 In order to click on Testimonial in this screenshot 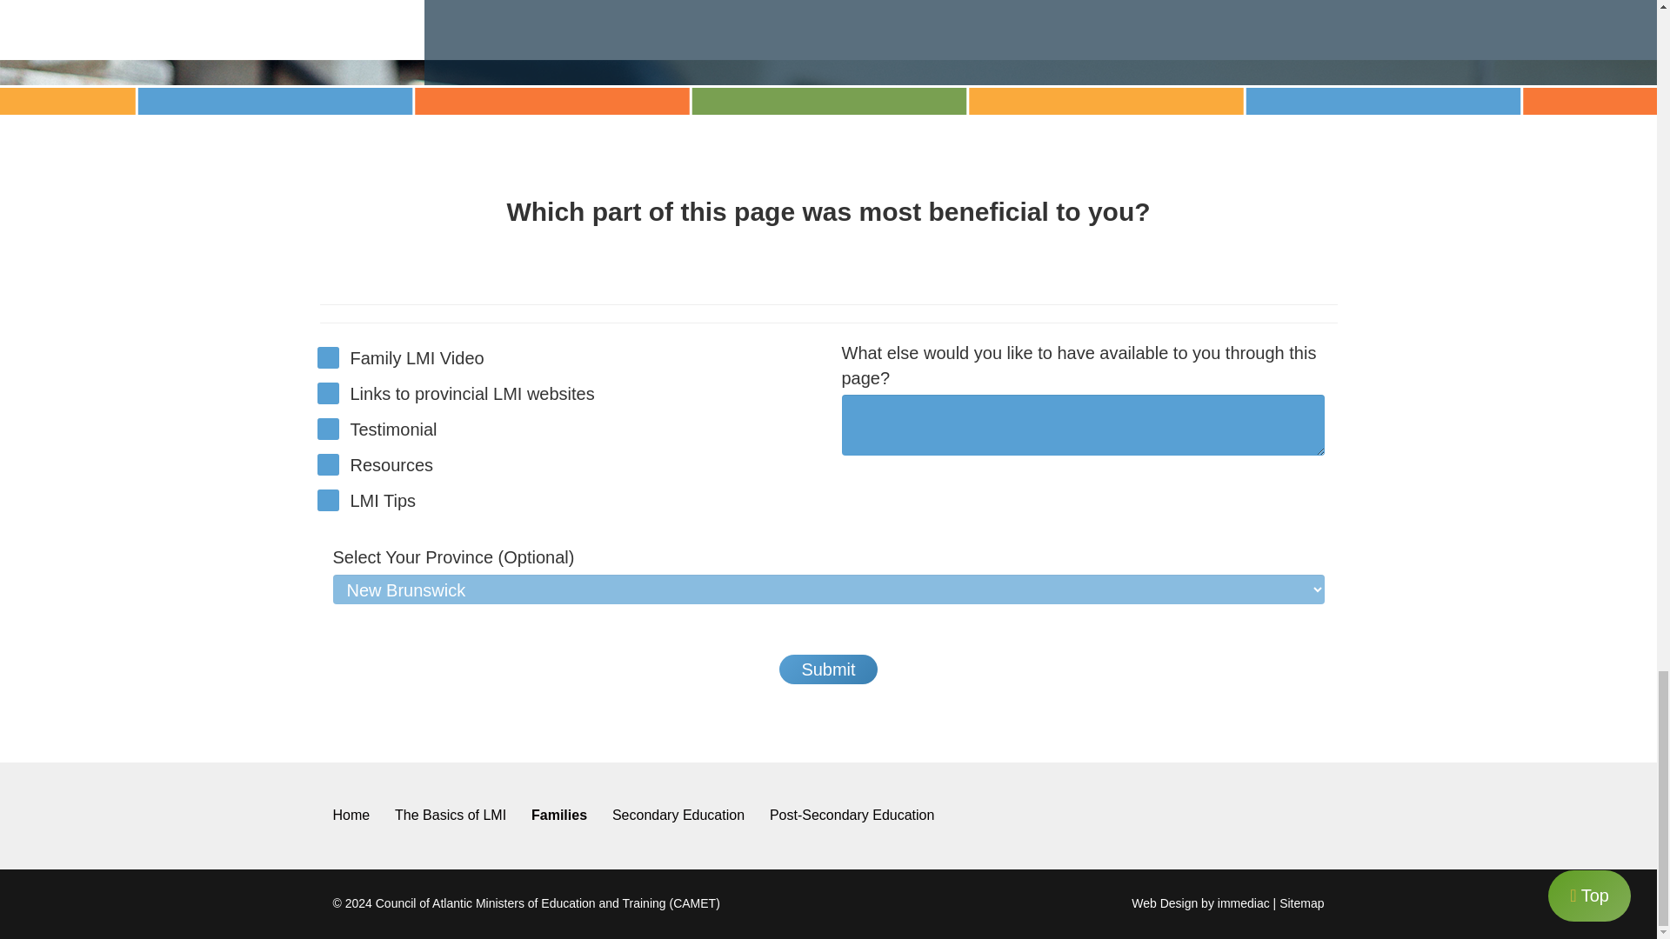, I will do `click(327, 429)`.